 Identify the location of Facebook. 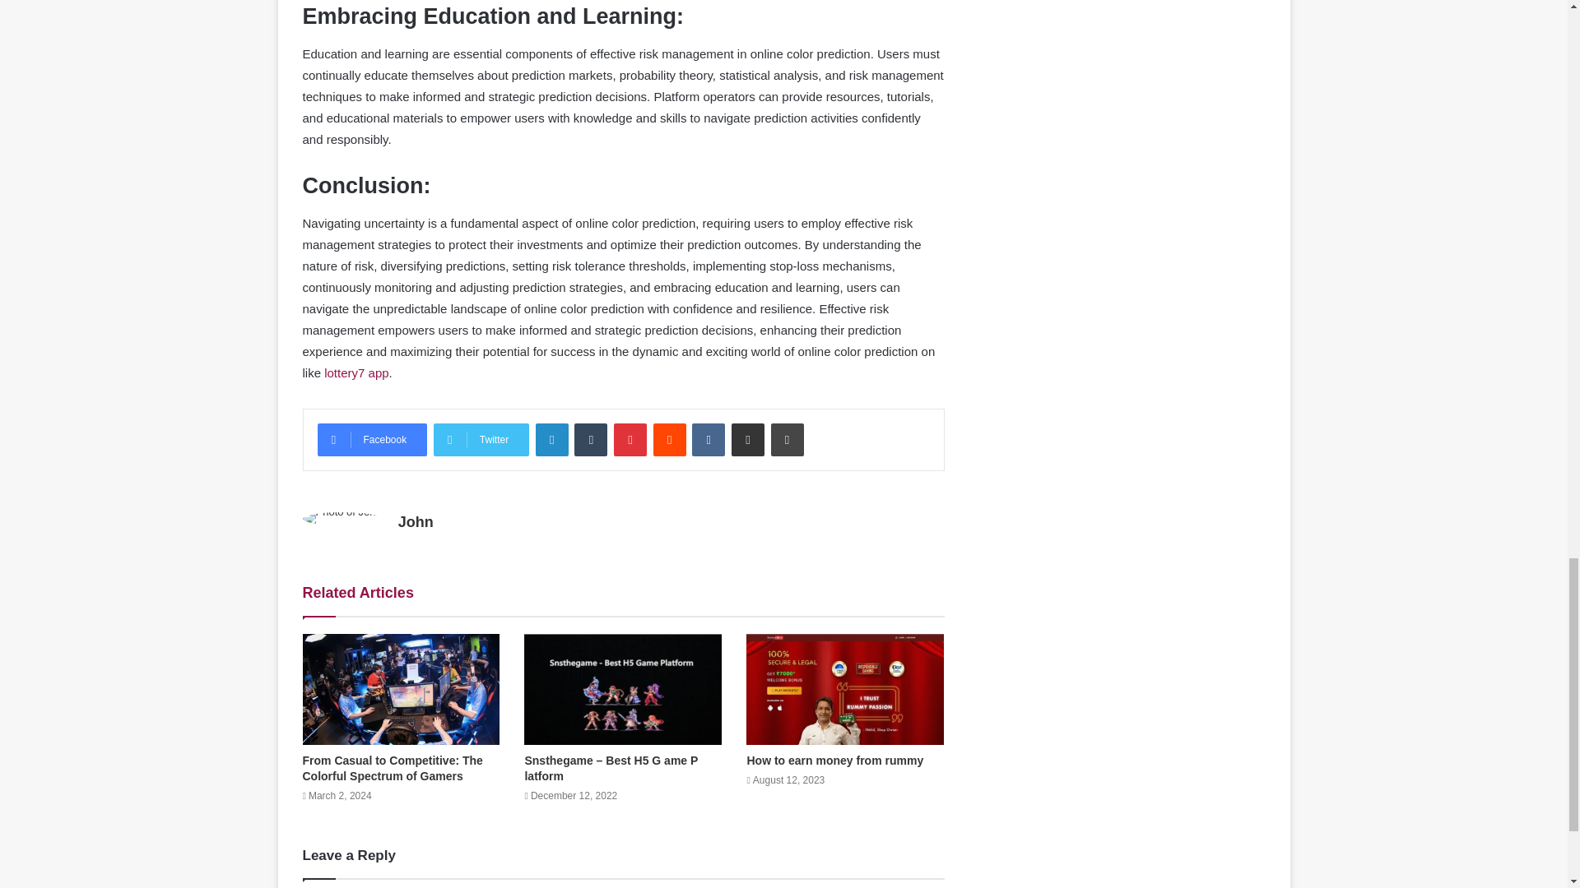
(372, 440).